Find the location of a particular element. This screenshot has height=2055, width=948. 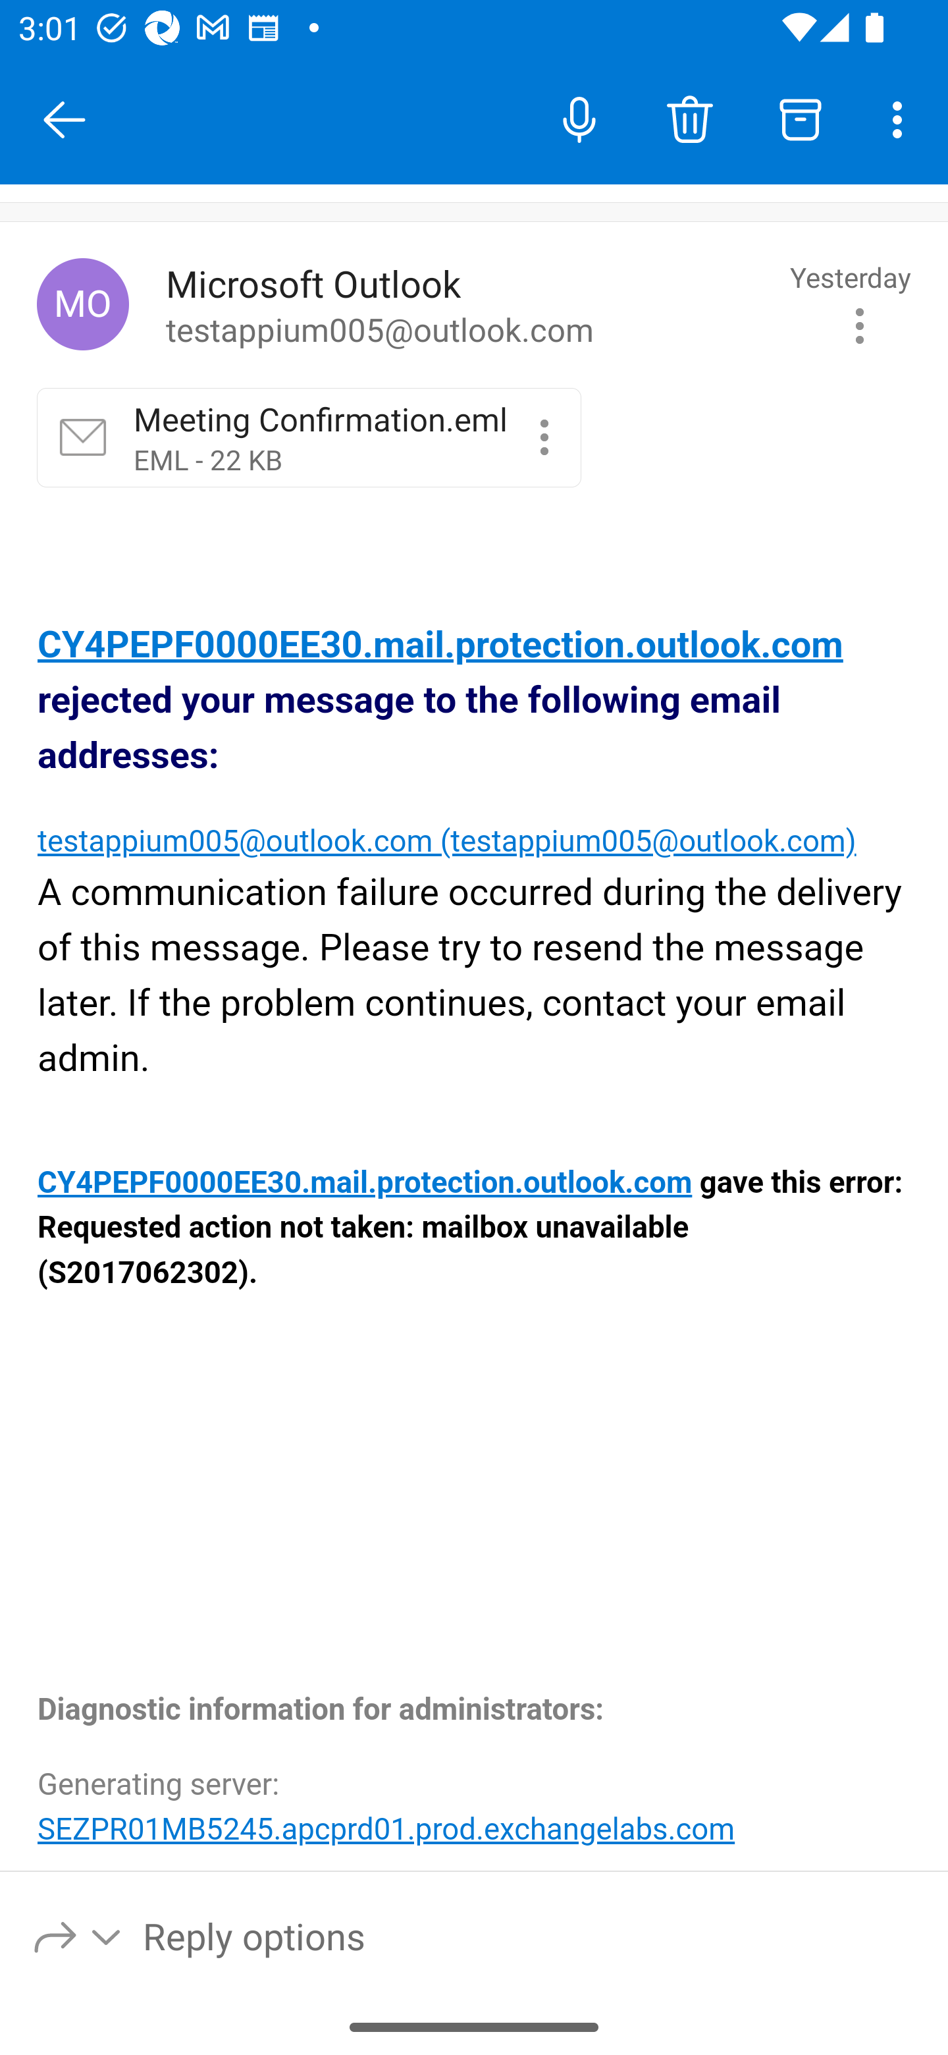

CY4PEPF0000EE30.mail.protection.outlook.com is located at coordinates (366, 1184).